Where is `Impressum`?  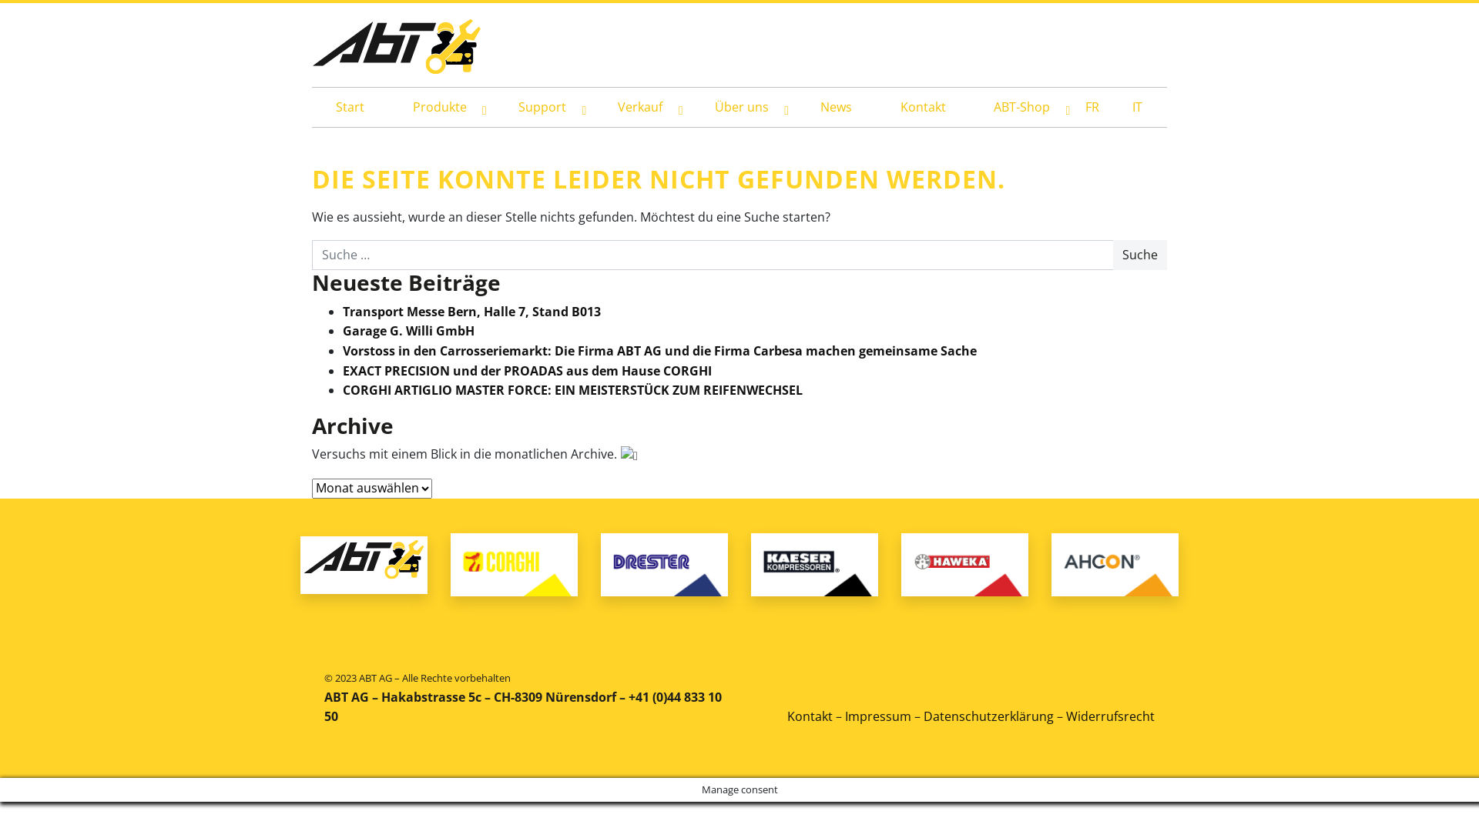 Impressum is located at coordinates (878, 716).